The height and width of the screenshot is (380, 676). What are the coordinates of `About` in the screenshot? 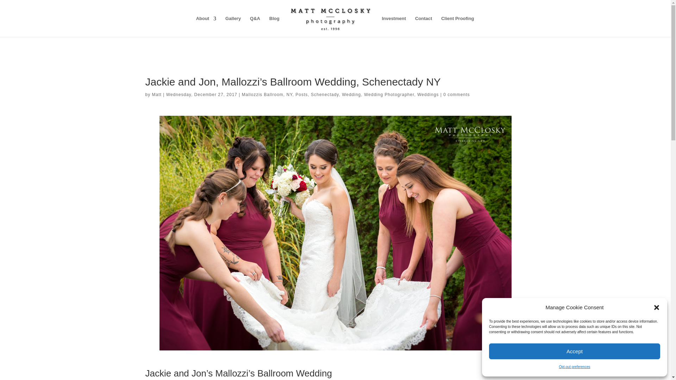 It's located at (206, 26).